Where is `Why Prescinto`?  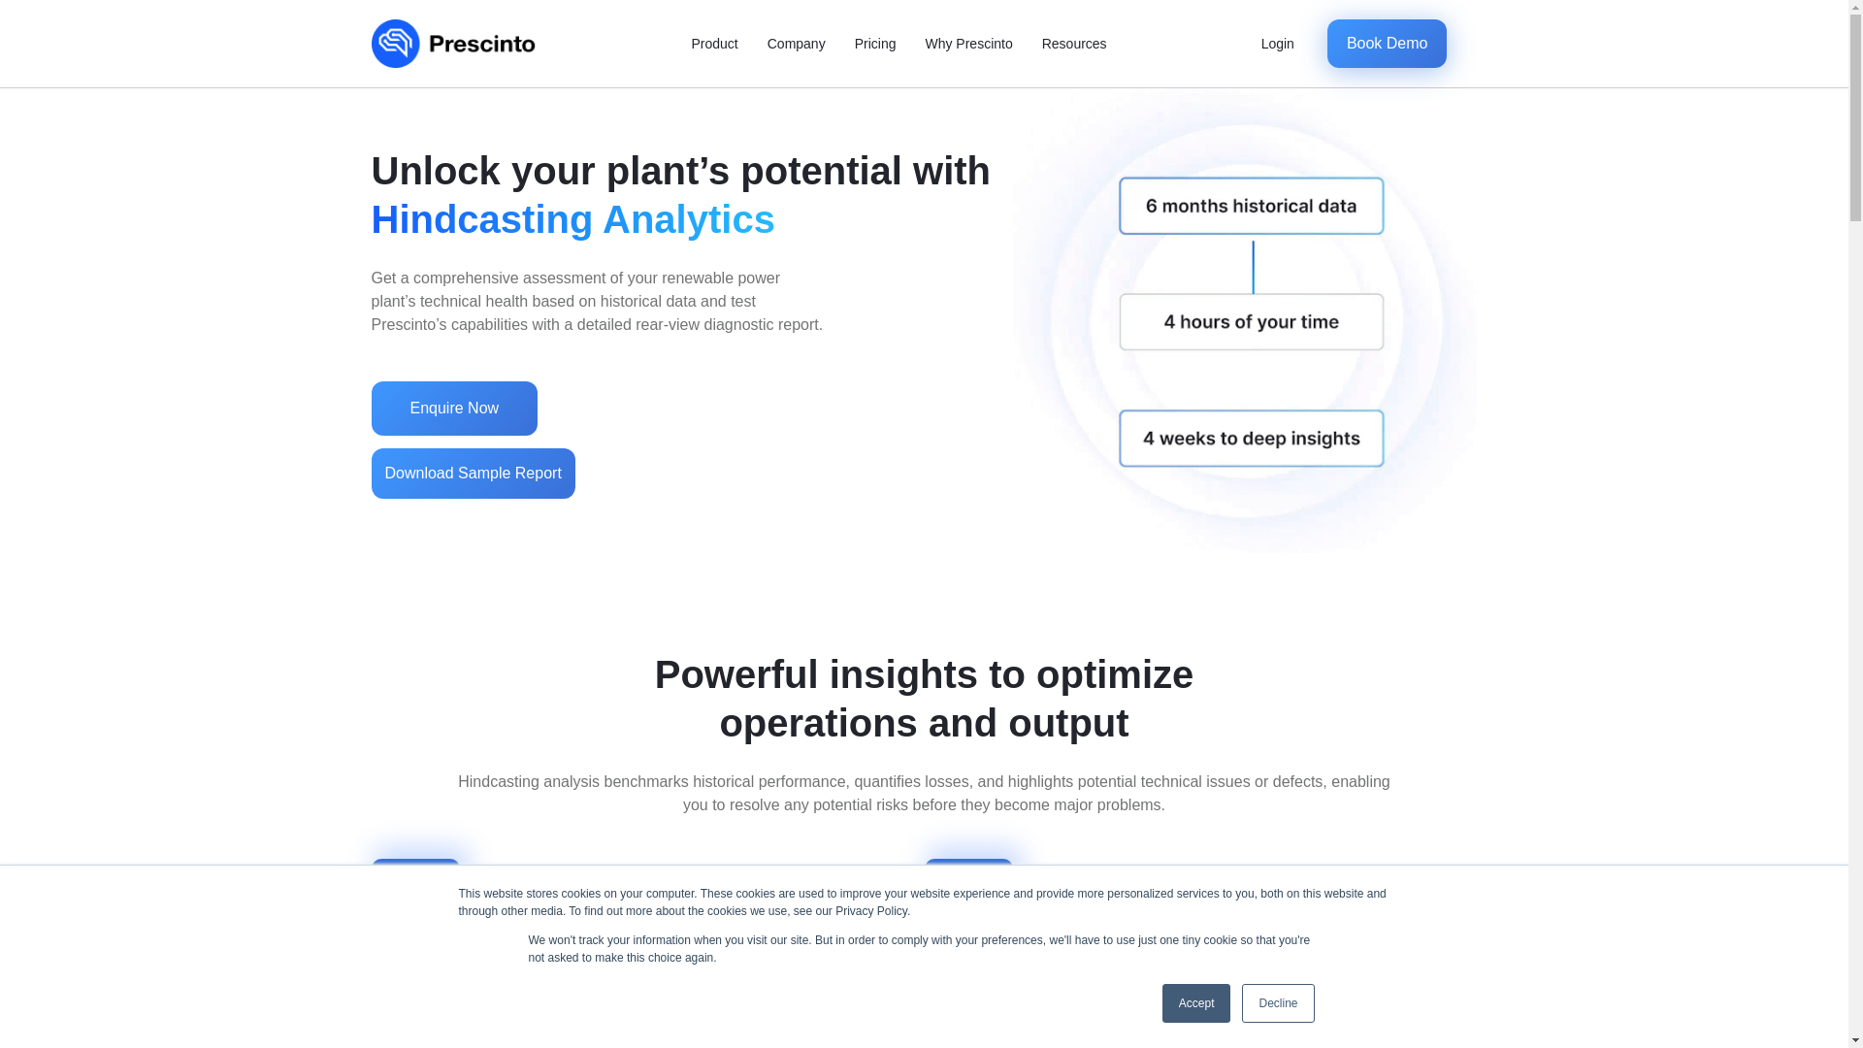 Why Prescinto is located at coordinates (968, 44).